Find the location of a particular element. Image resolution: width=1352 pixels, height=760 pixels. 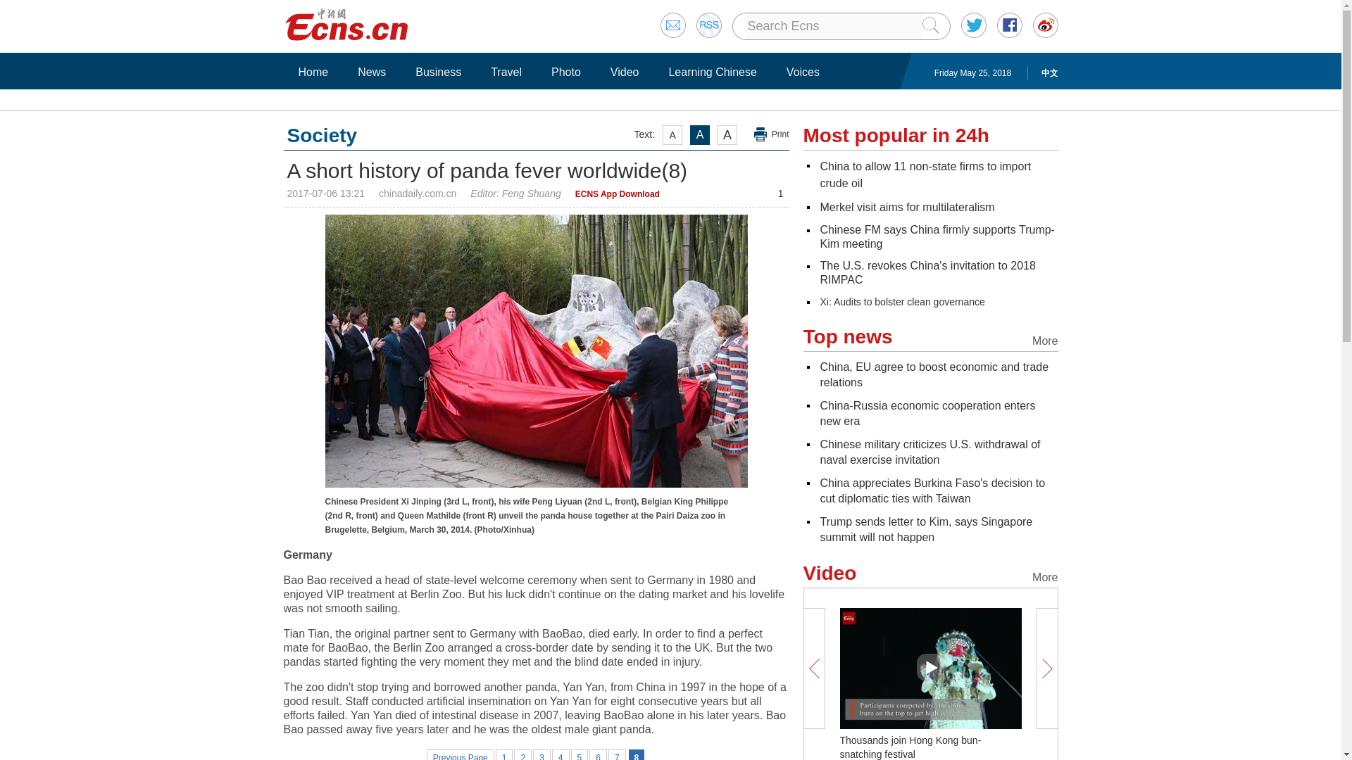

Voices is located at coordinates (803, 72).